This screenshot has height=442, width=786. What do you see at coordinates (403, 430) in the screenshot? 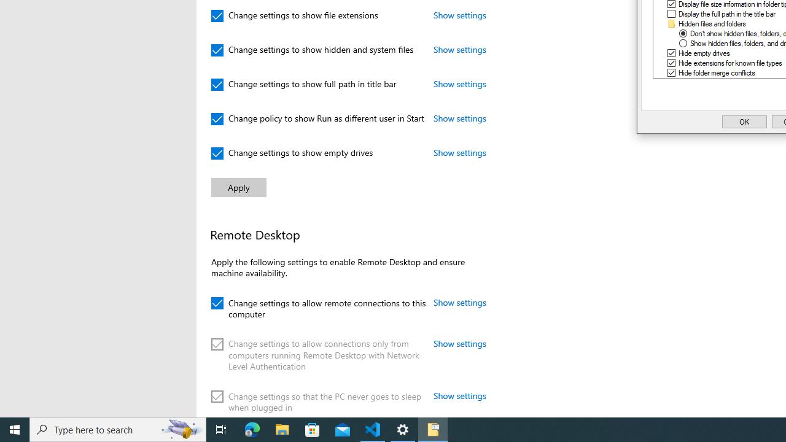
I see `Settings - 1 running window` at bounding box center [403, 430].